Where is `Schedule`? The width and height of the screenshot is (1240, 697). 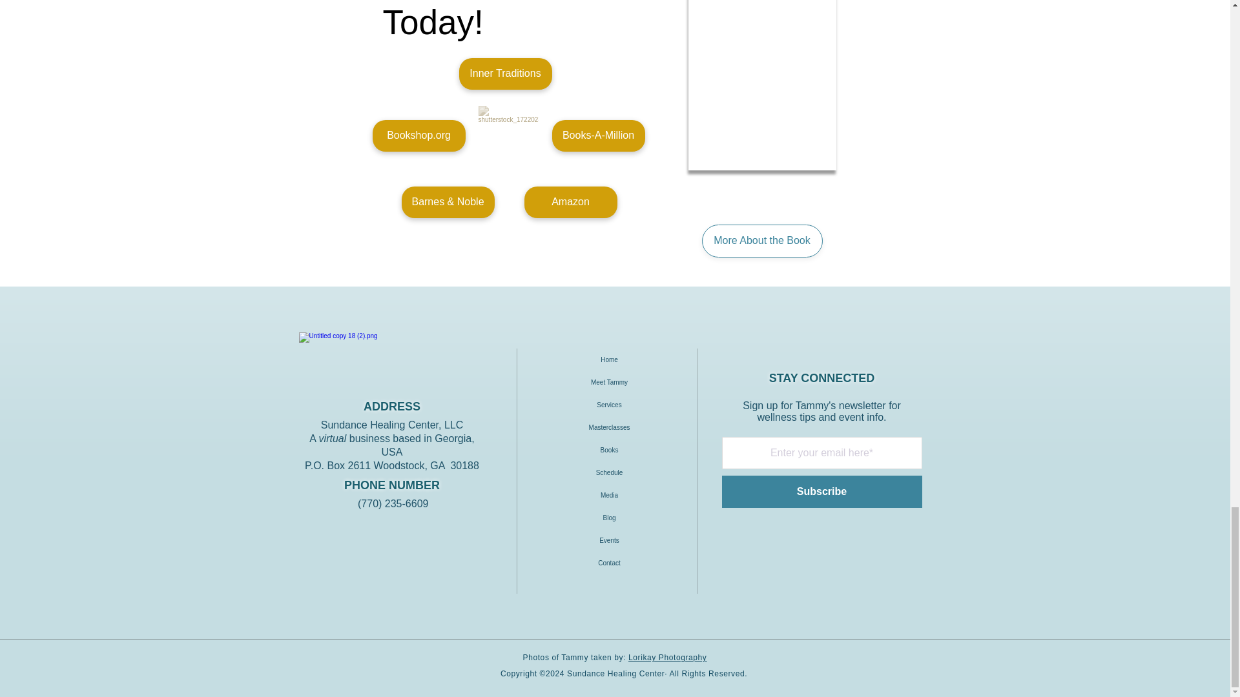 Schedule is located at coordinates (609, 472).